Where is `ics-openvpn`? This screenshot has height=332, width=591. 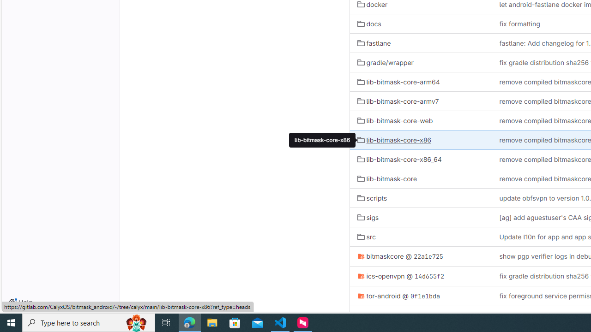
ics-openvpn is located at coordinates (380, 276).